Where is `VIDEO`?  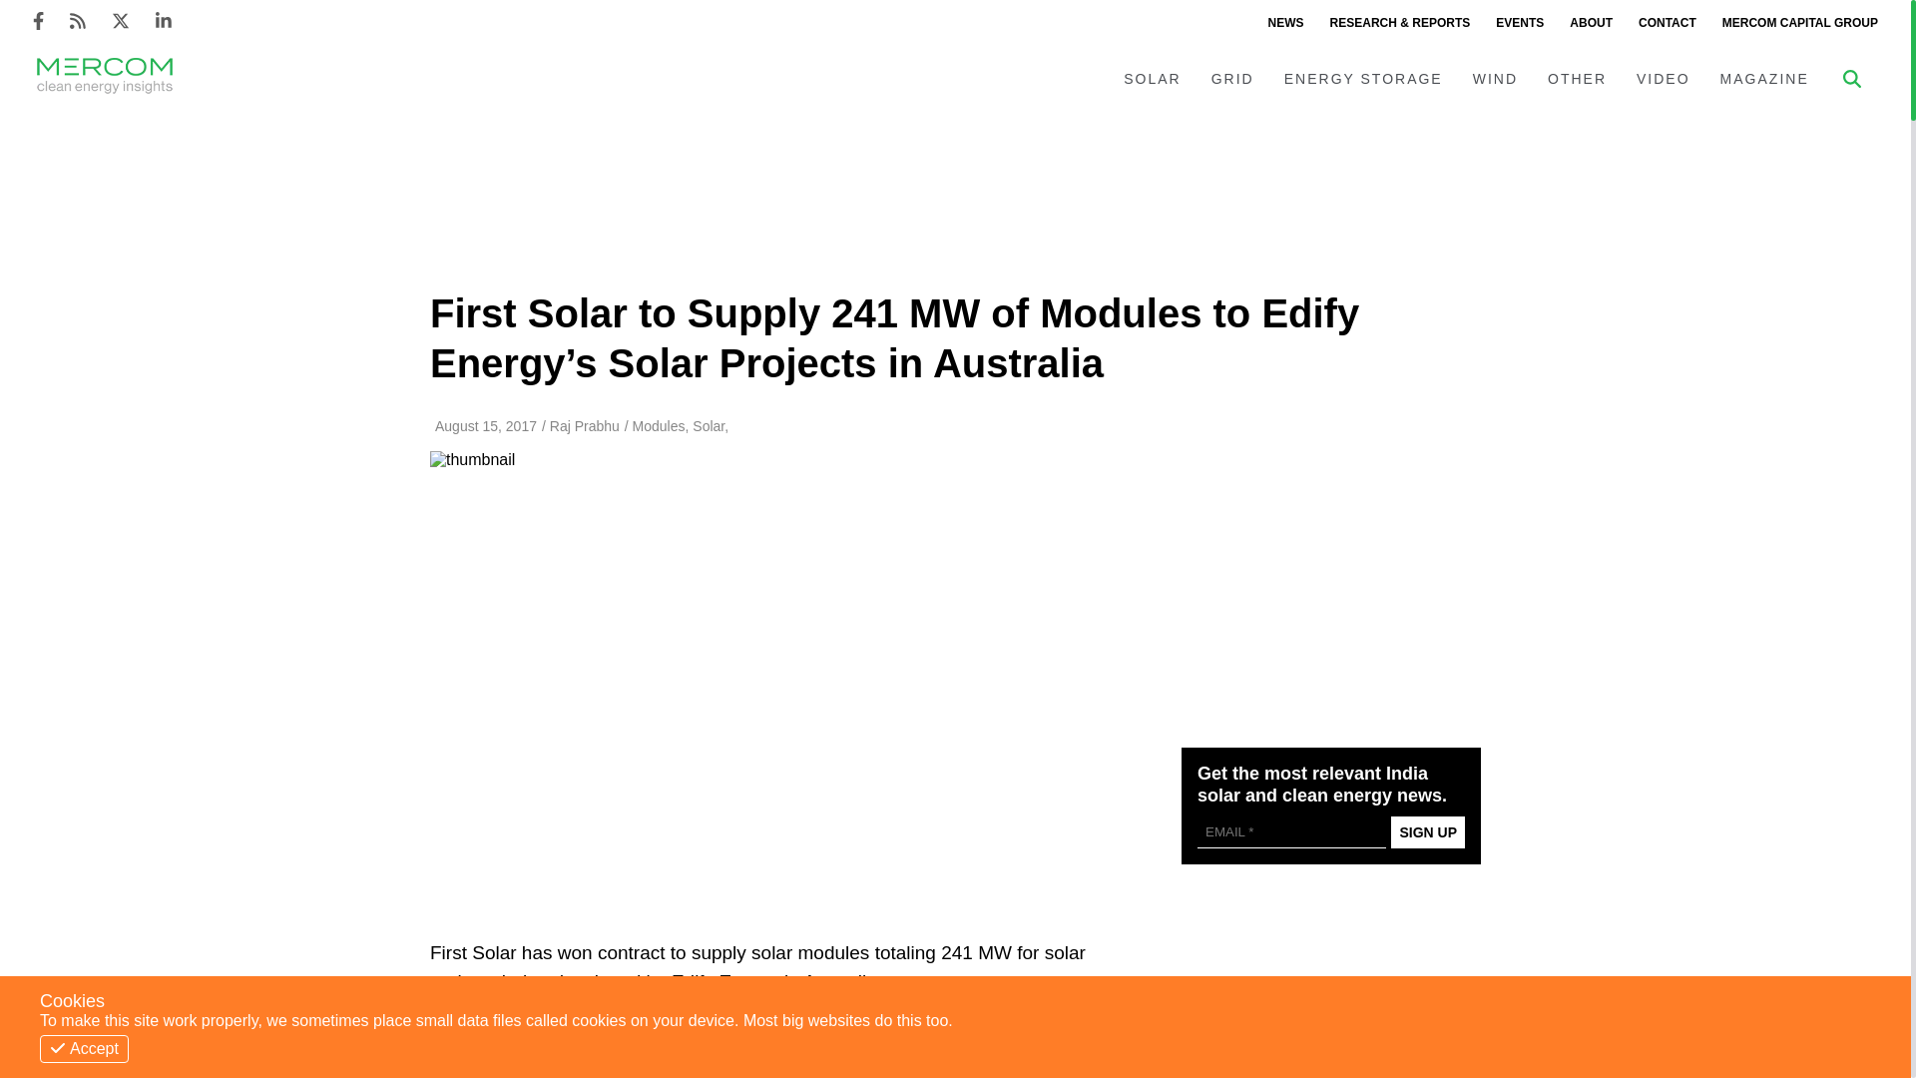 VIDEO is located at coordinates (1663, 79).